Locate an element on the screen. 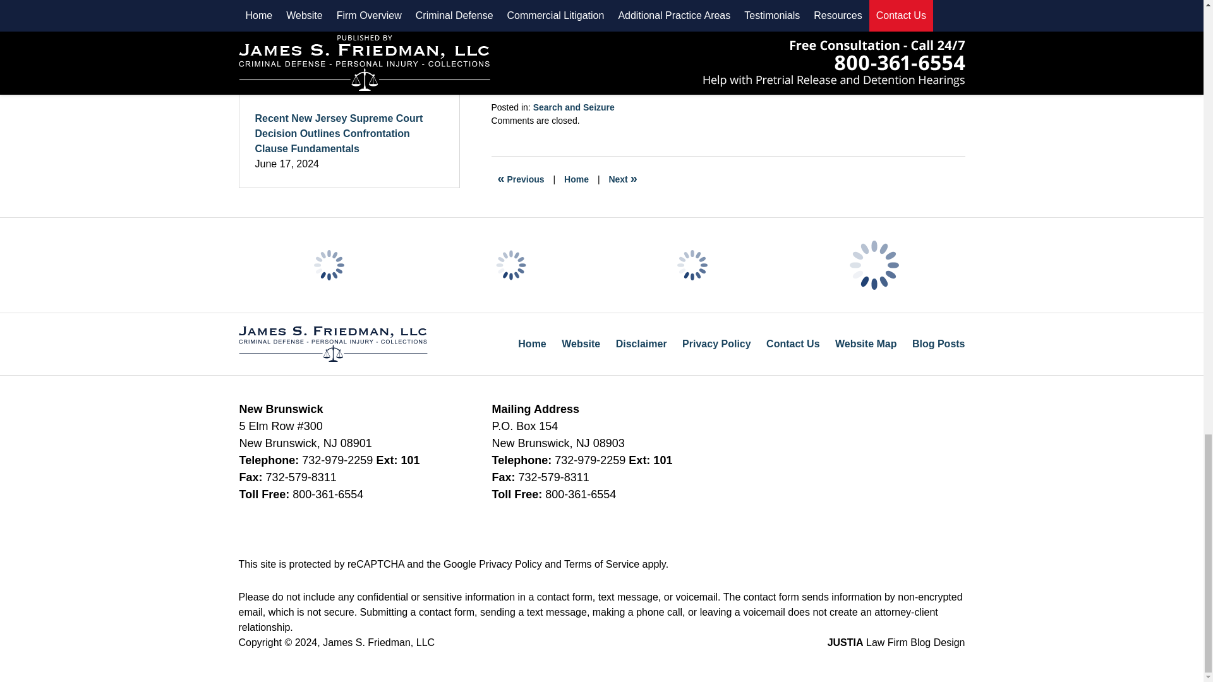 This screenshot has width=1213, height=682. Home is located at coordinates (576, 179).